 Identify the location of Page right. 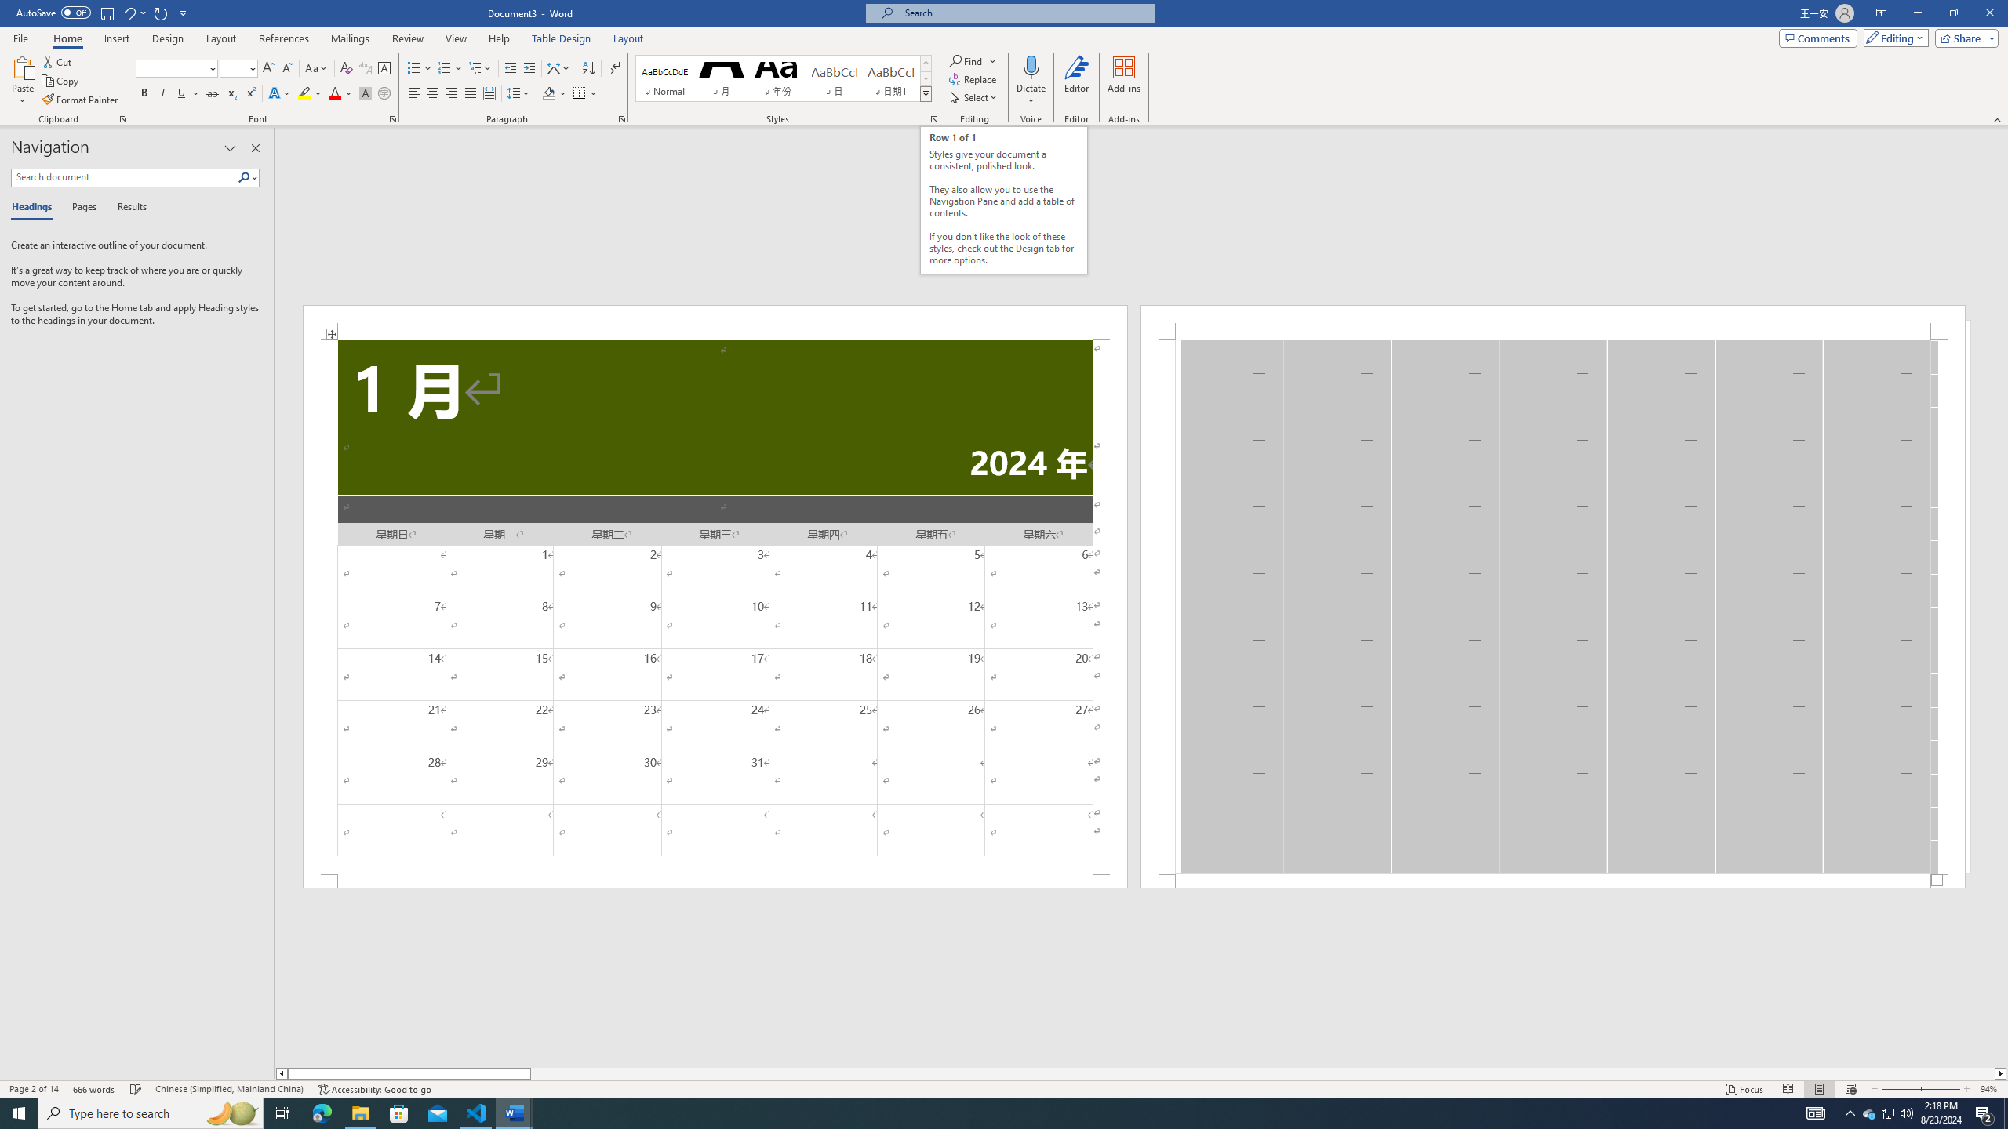
(1261, 1073).